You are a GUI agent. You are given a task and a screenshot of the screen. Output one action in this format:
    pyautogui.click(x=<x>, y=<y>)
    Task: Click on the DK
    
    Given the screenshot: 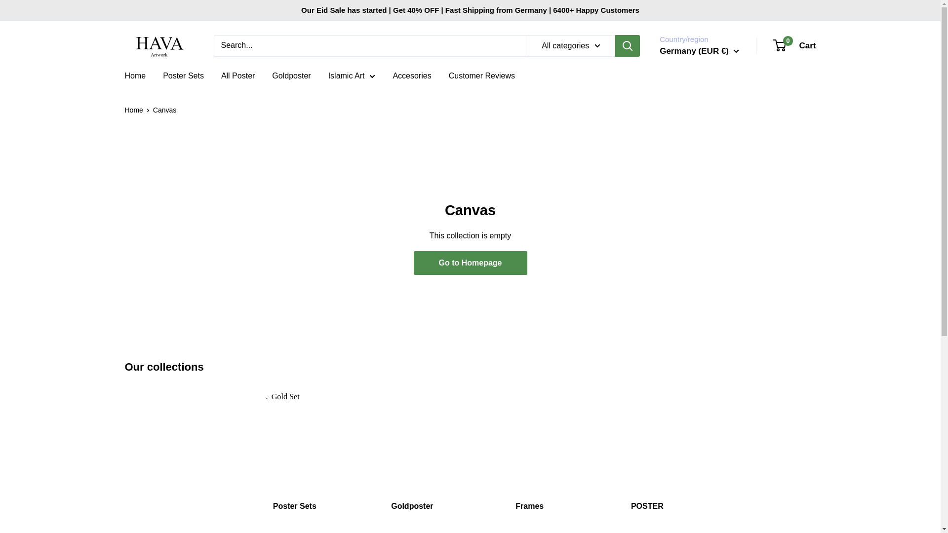 What is the action you would take?
    pyautogui.click(x=702, y=99)
    